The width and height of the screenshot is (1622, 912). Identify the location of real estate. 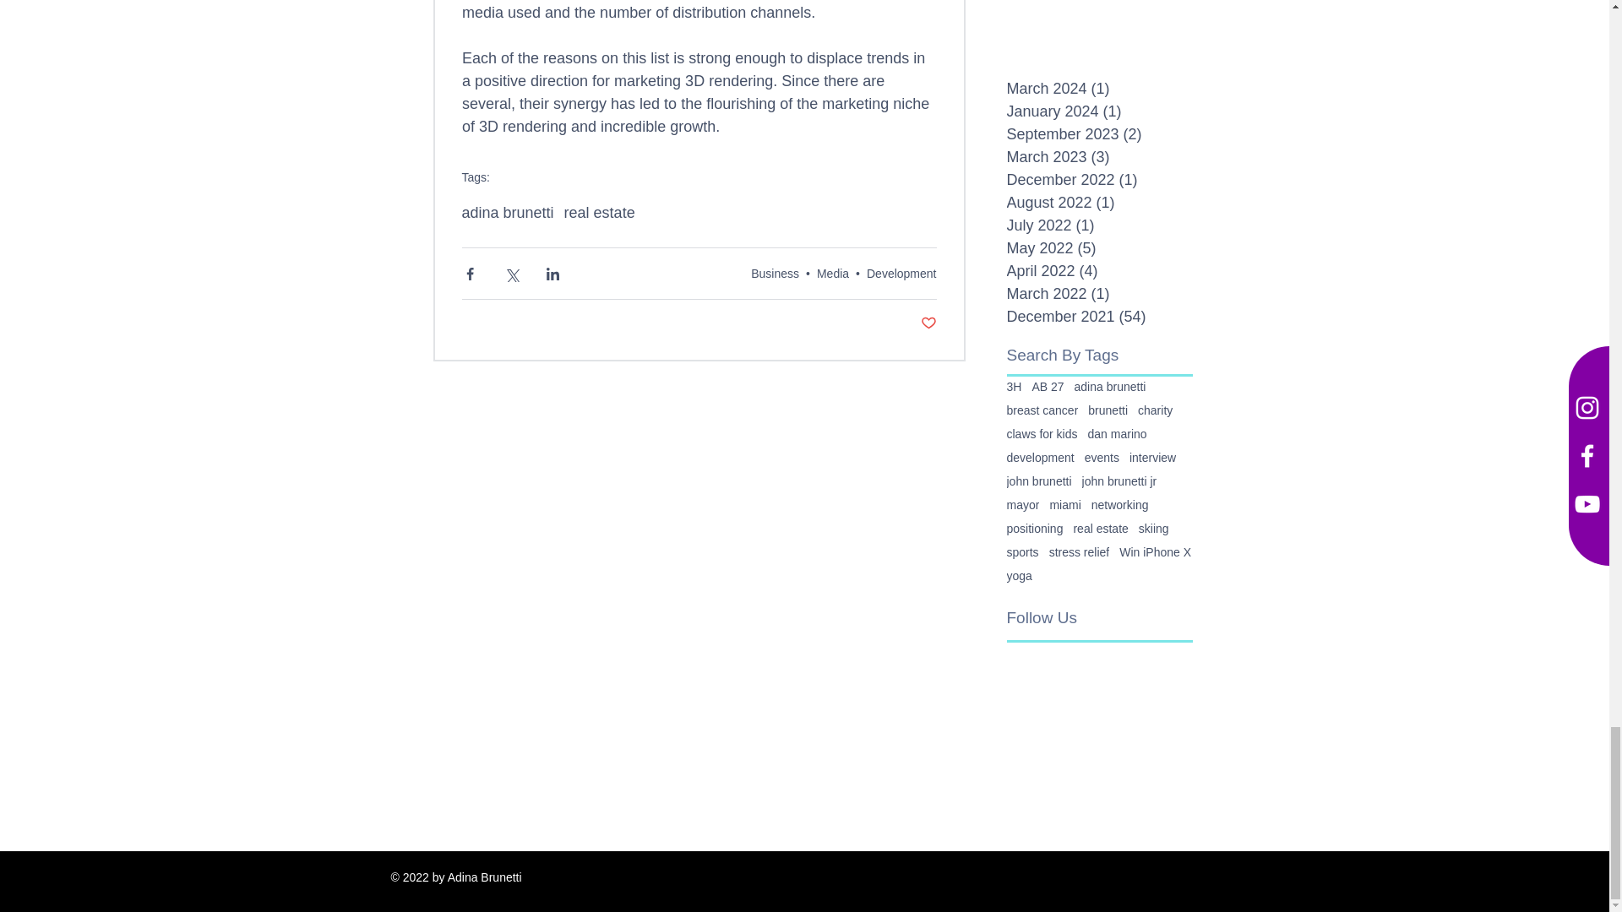
(600, 213).